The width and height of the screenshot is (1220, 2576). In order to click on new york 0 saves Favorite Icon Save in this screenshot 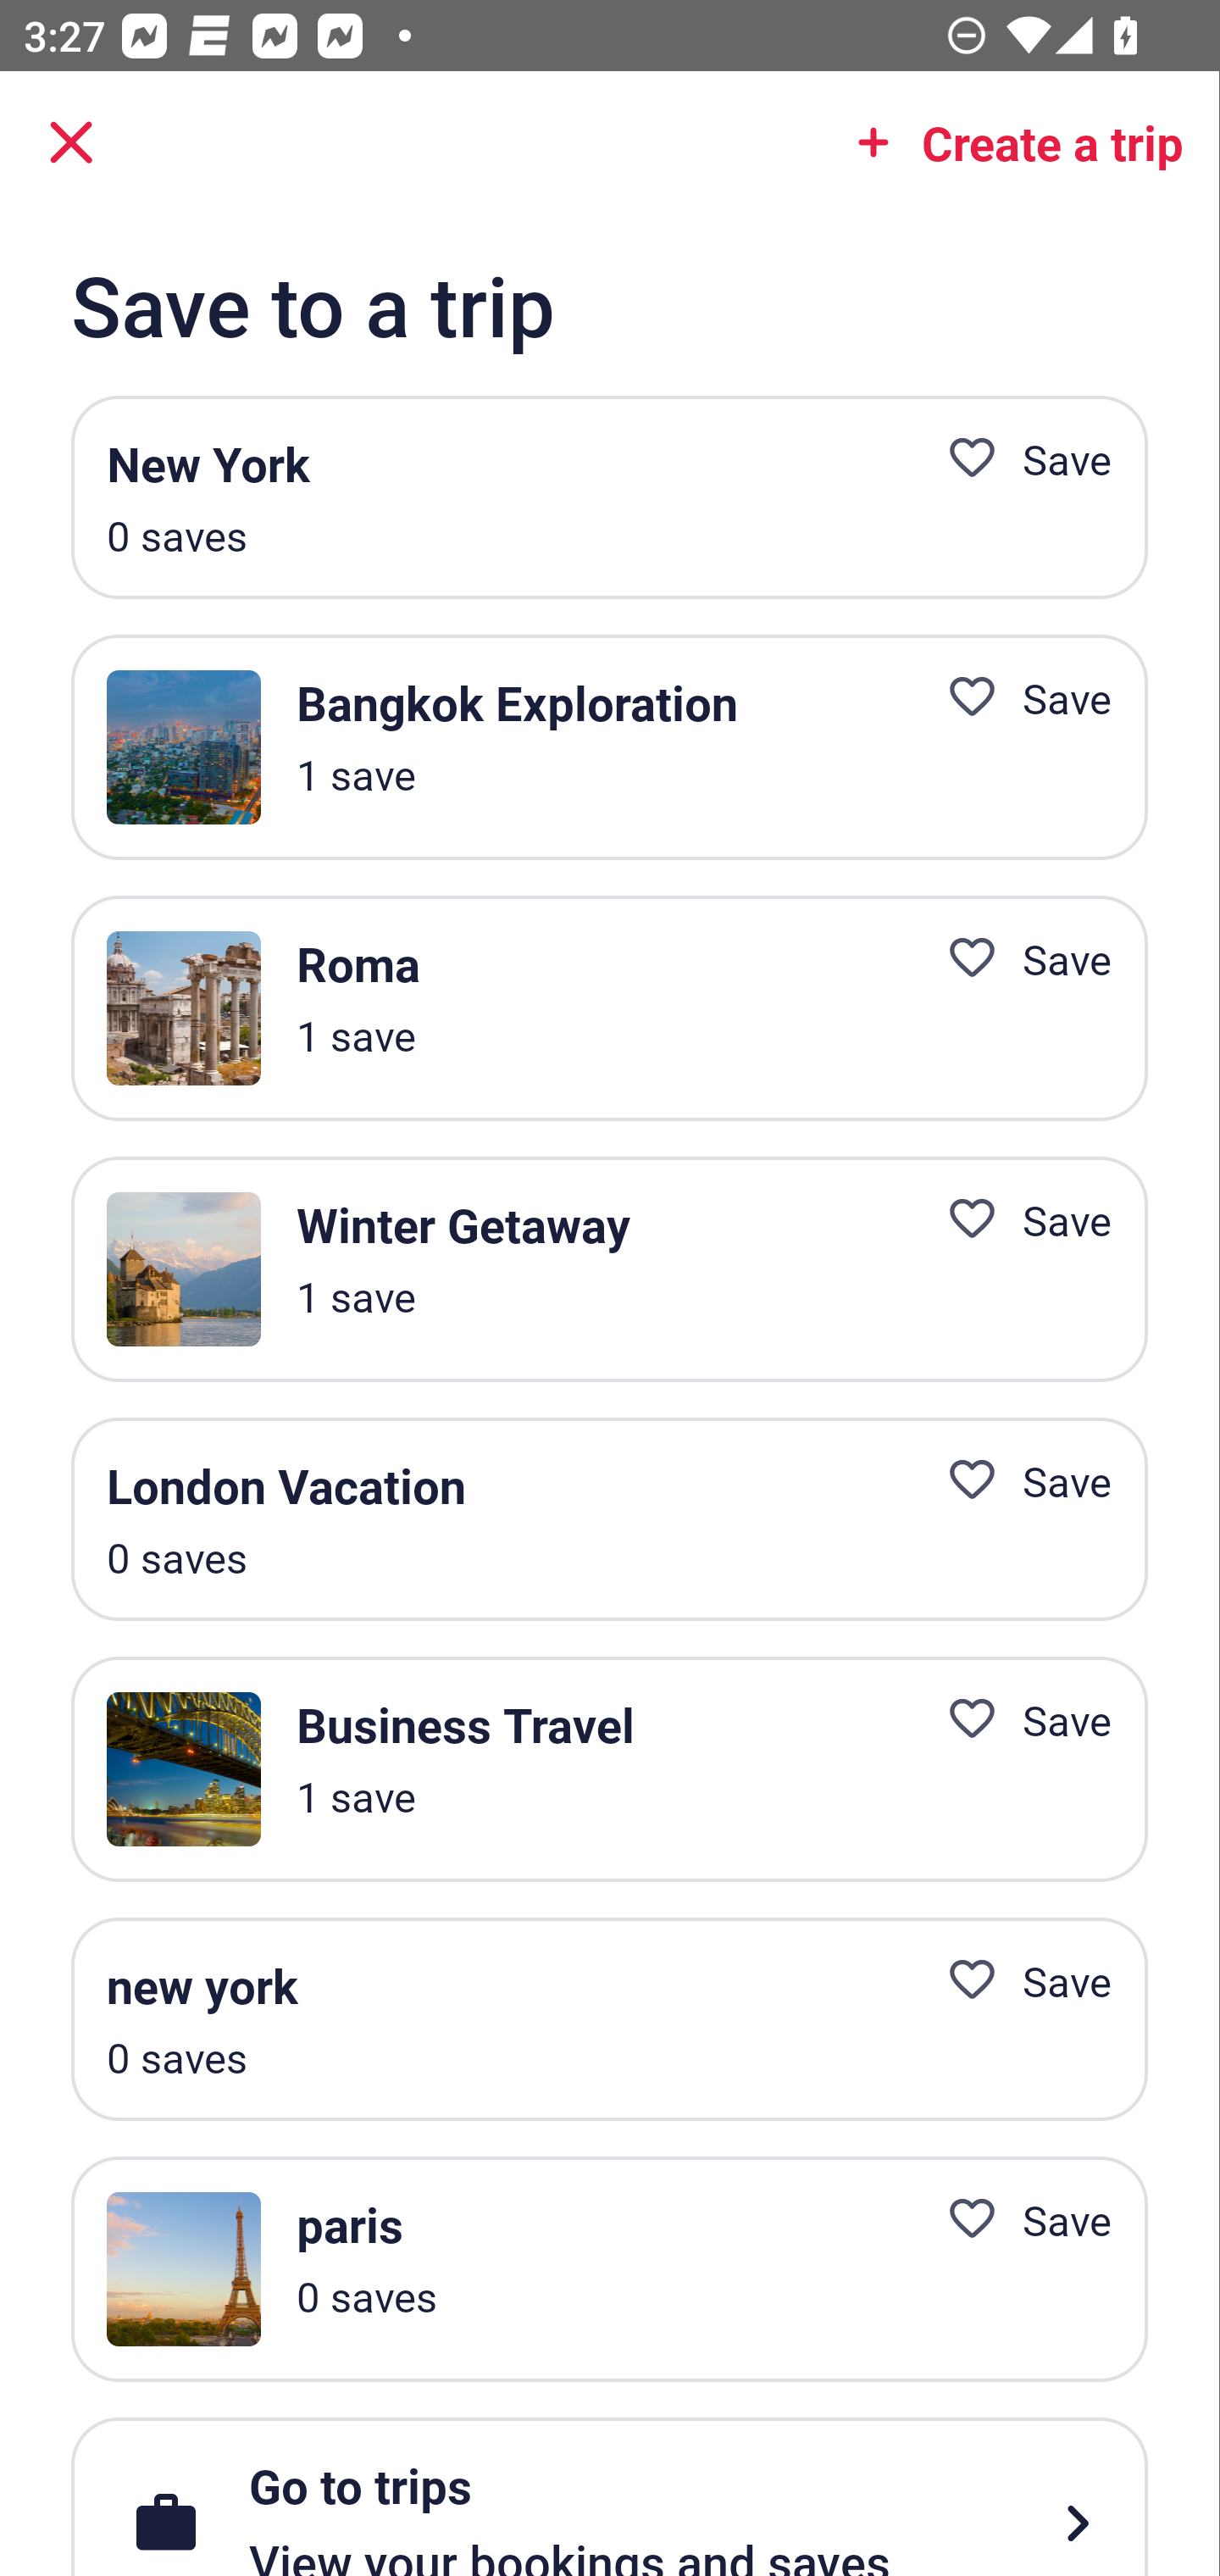, I will do `click(609, 2018)`.